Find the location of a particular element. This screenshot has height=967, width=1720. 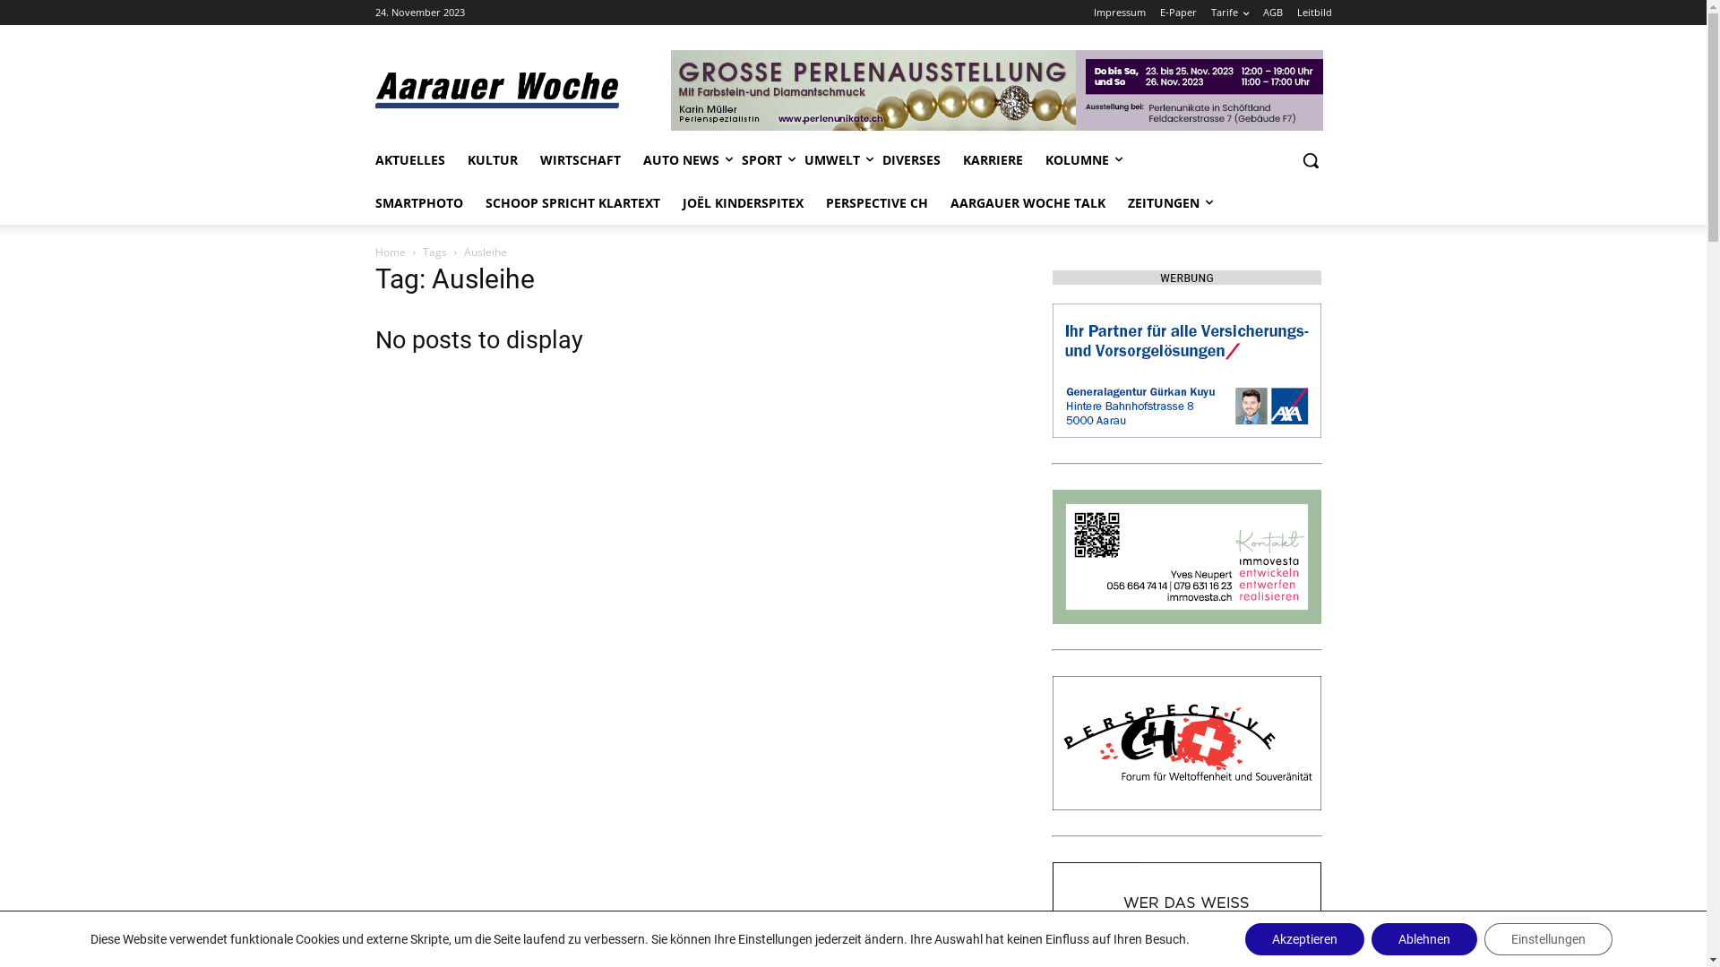

Grosse Perlenausstellung is located at coordinates (997, 90).